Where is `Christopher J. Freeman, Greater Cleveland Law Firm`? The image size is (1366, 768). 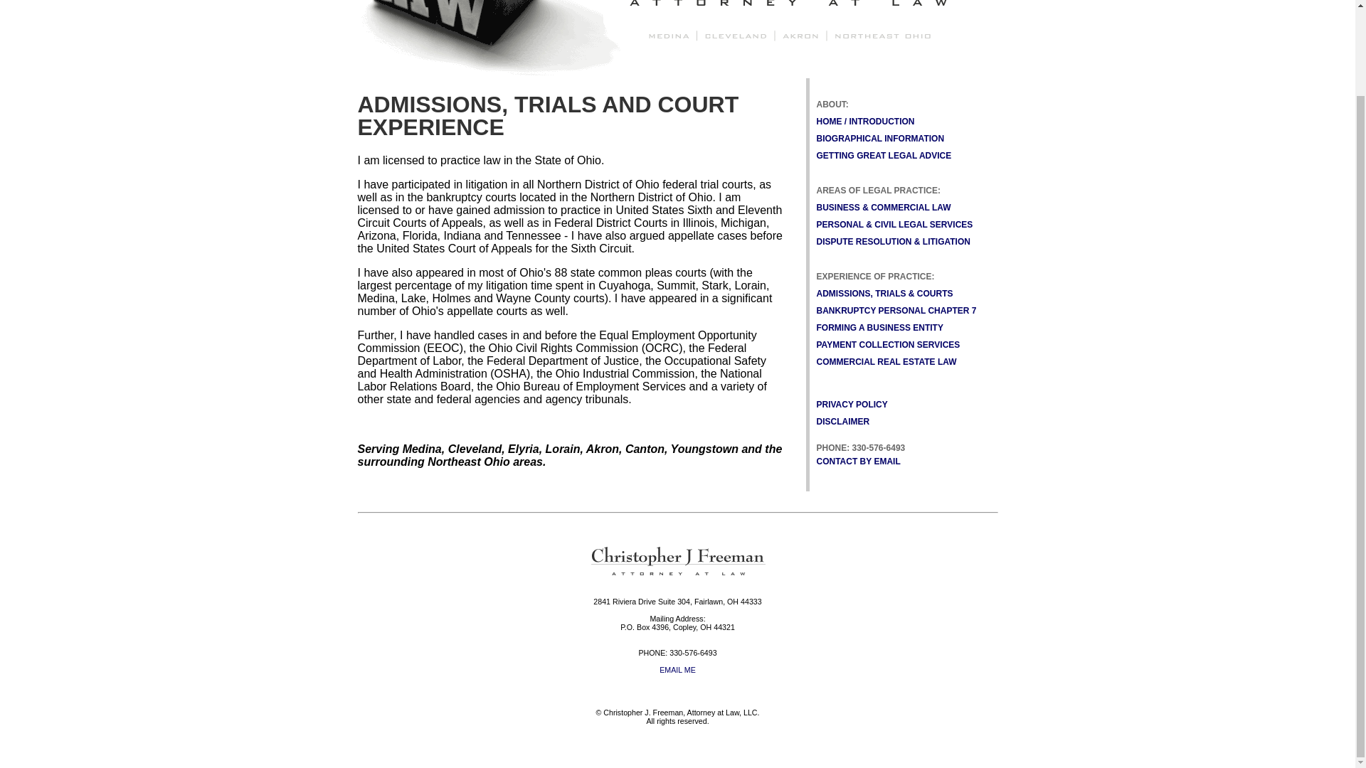
Christopher J. Freeman, Greater Cleveland Law Firm is located at coordinates (677, 573).